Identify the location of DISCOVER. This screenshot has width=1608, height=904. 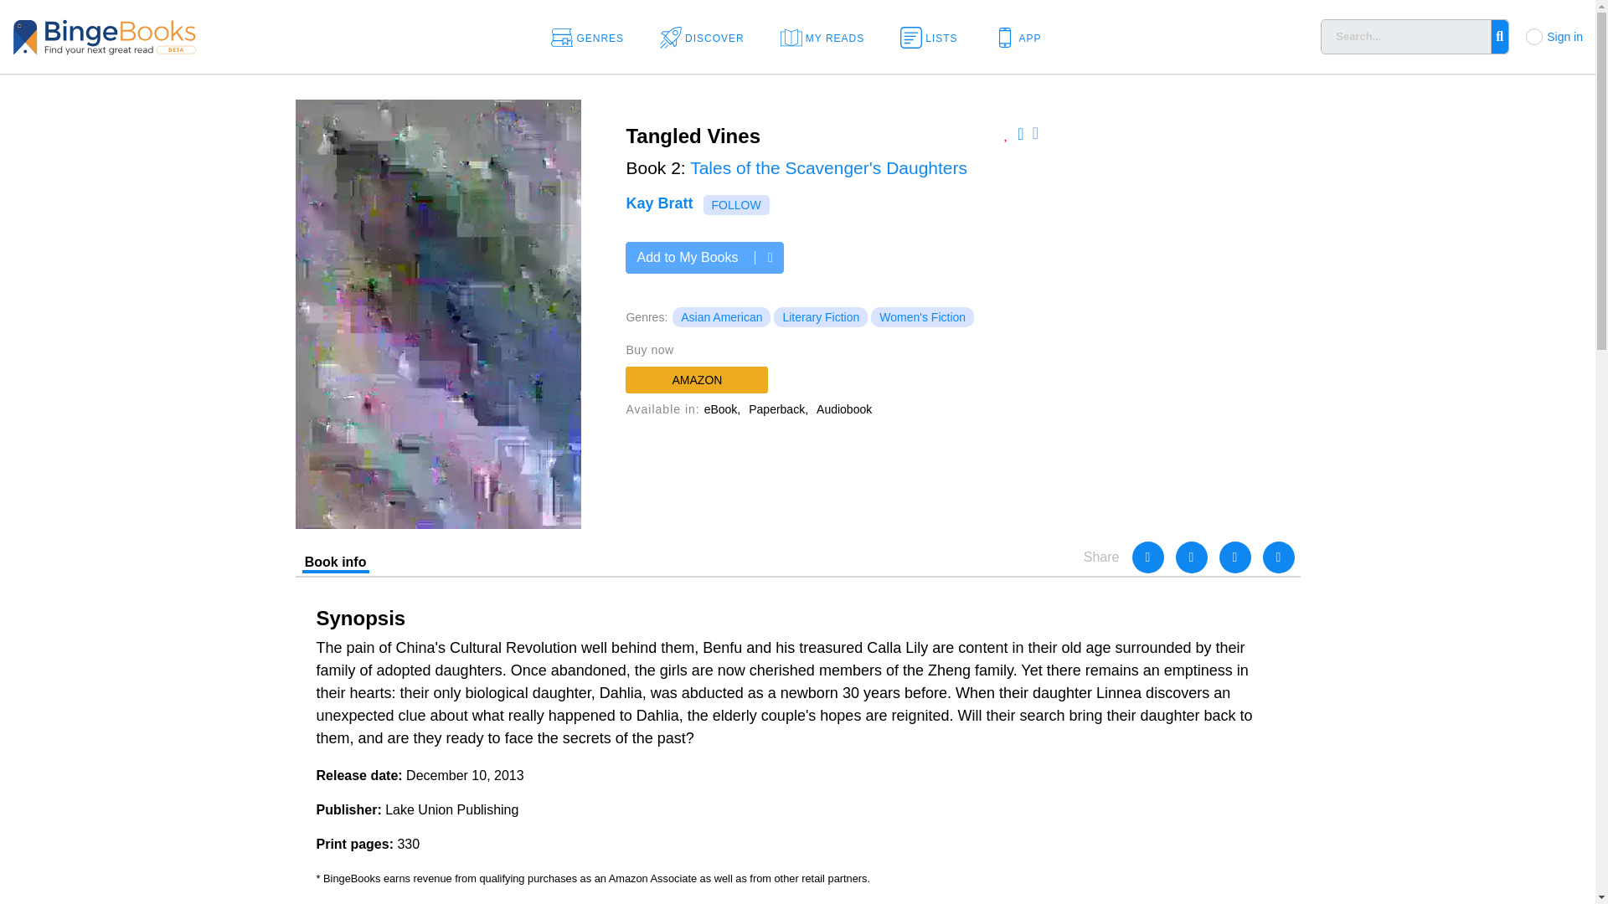
(707, 37).